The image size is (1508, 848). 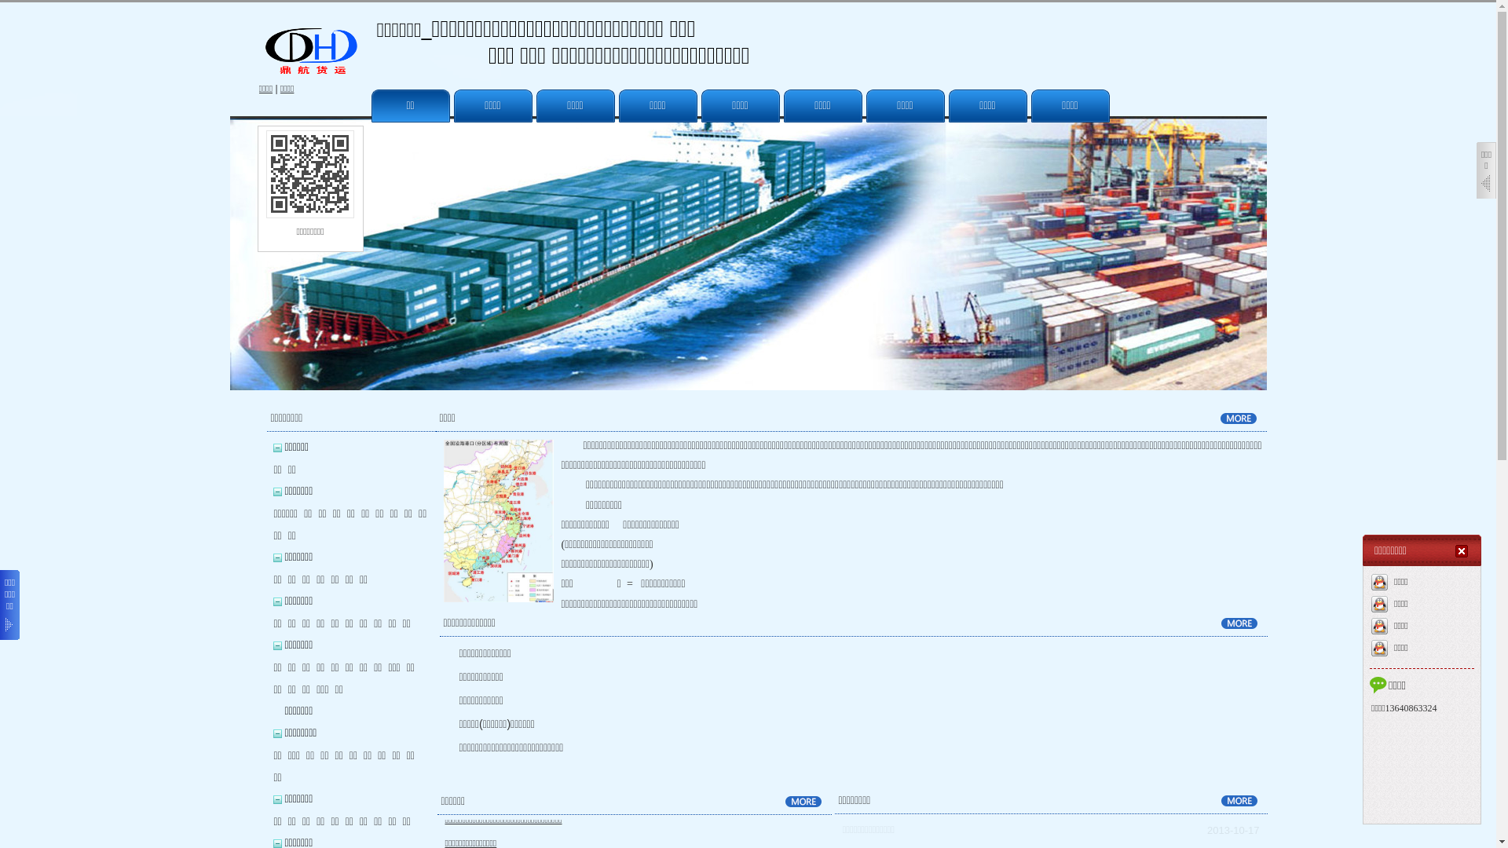 What do you see at coordinates (276, 89) in the screenshot?
I see `|` at bounding box center [276, 89].